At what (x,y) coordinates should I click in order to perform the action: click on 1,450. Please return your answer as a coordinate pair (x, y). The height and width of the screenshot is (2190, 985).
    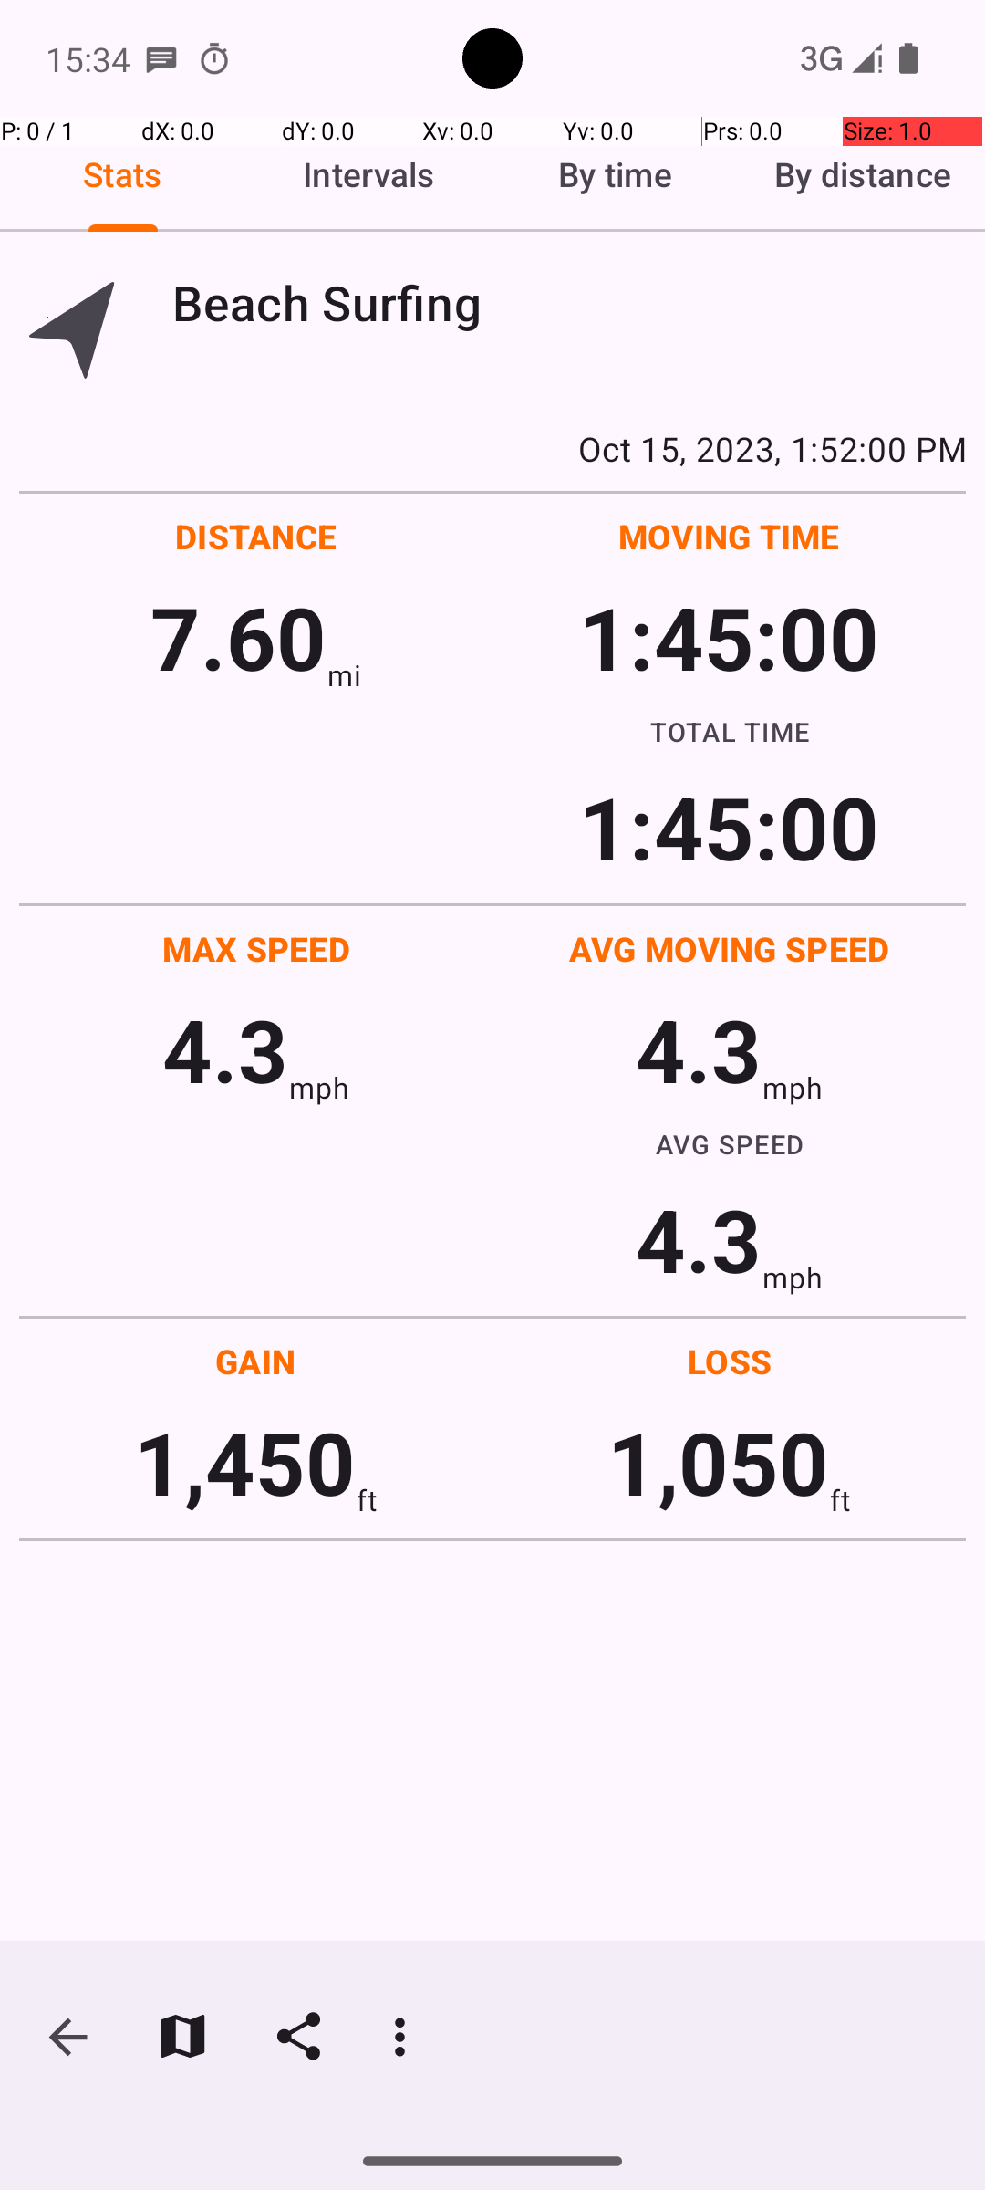
    Looking at the image, I should click on (244, 1462).